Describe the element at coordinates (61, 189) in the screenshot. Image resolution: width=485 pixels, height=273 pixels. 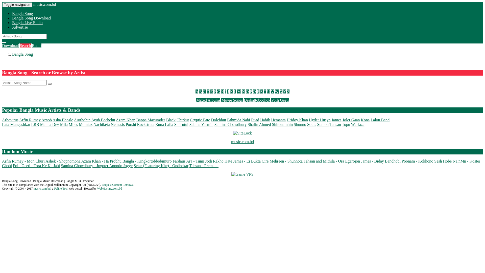
I see `Feline Tech` at that location.